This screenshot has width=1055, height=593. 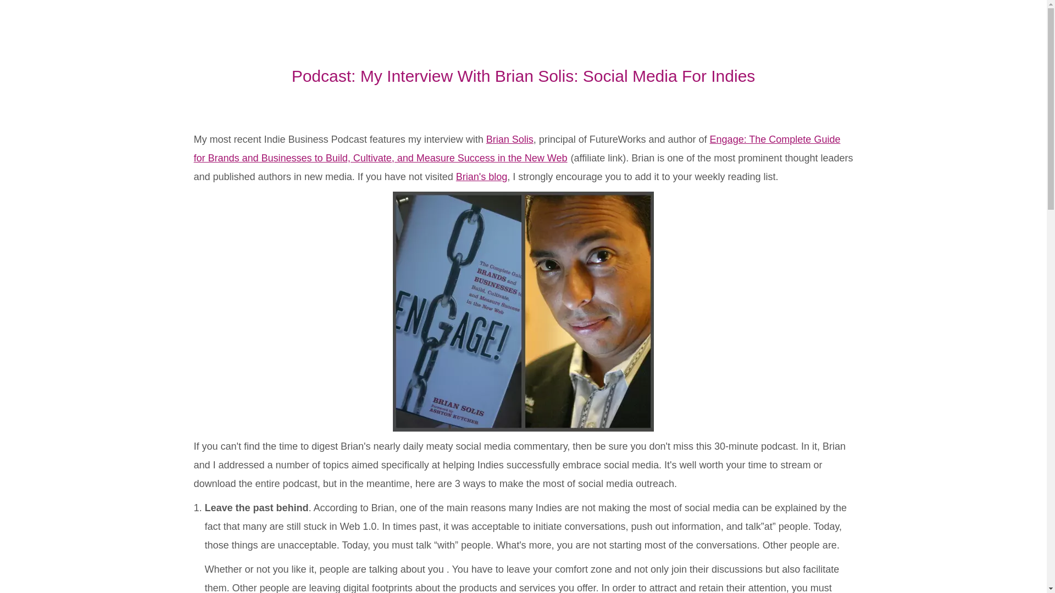 I want to click on Brian Solis, so click(x=510, y=139).